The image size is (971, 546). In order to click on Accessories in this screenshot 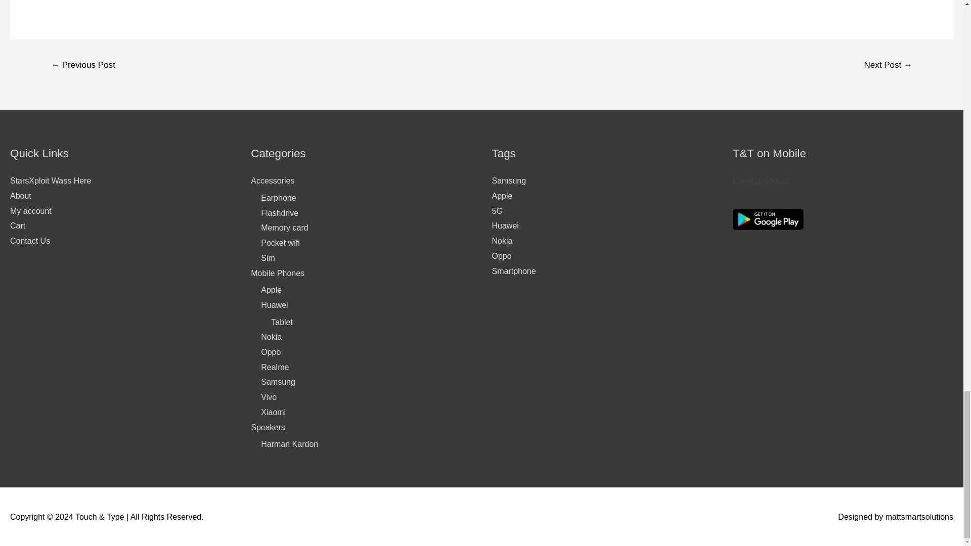, I will do `click(272, 180)`.